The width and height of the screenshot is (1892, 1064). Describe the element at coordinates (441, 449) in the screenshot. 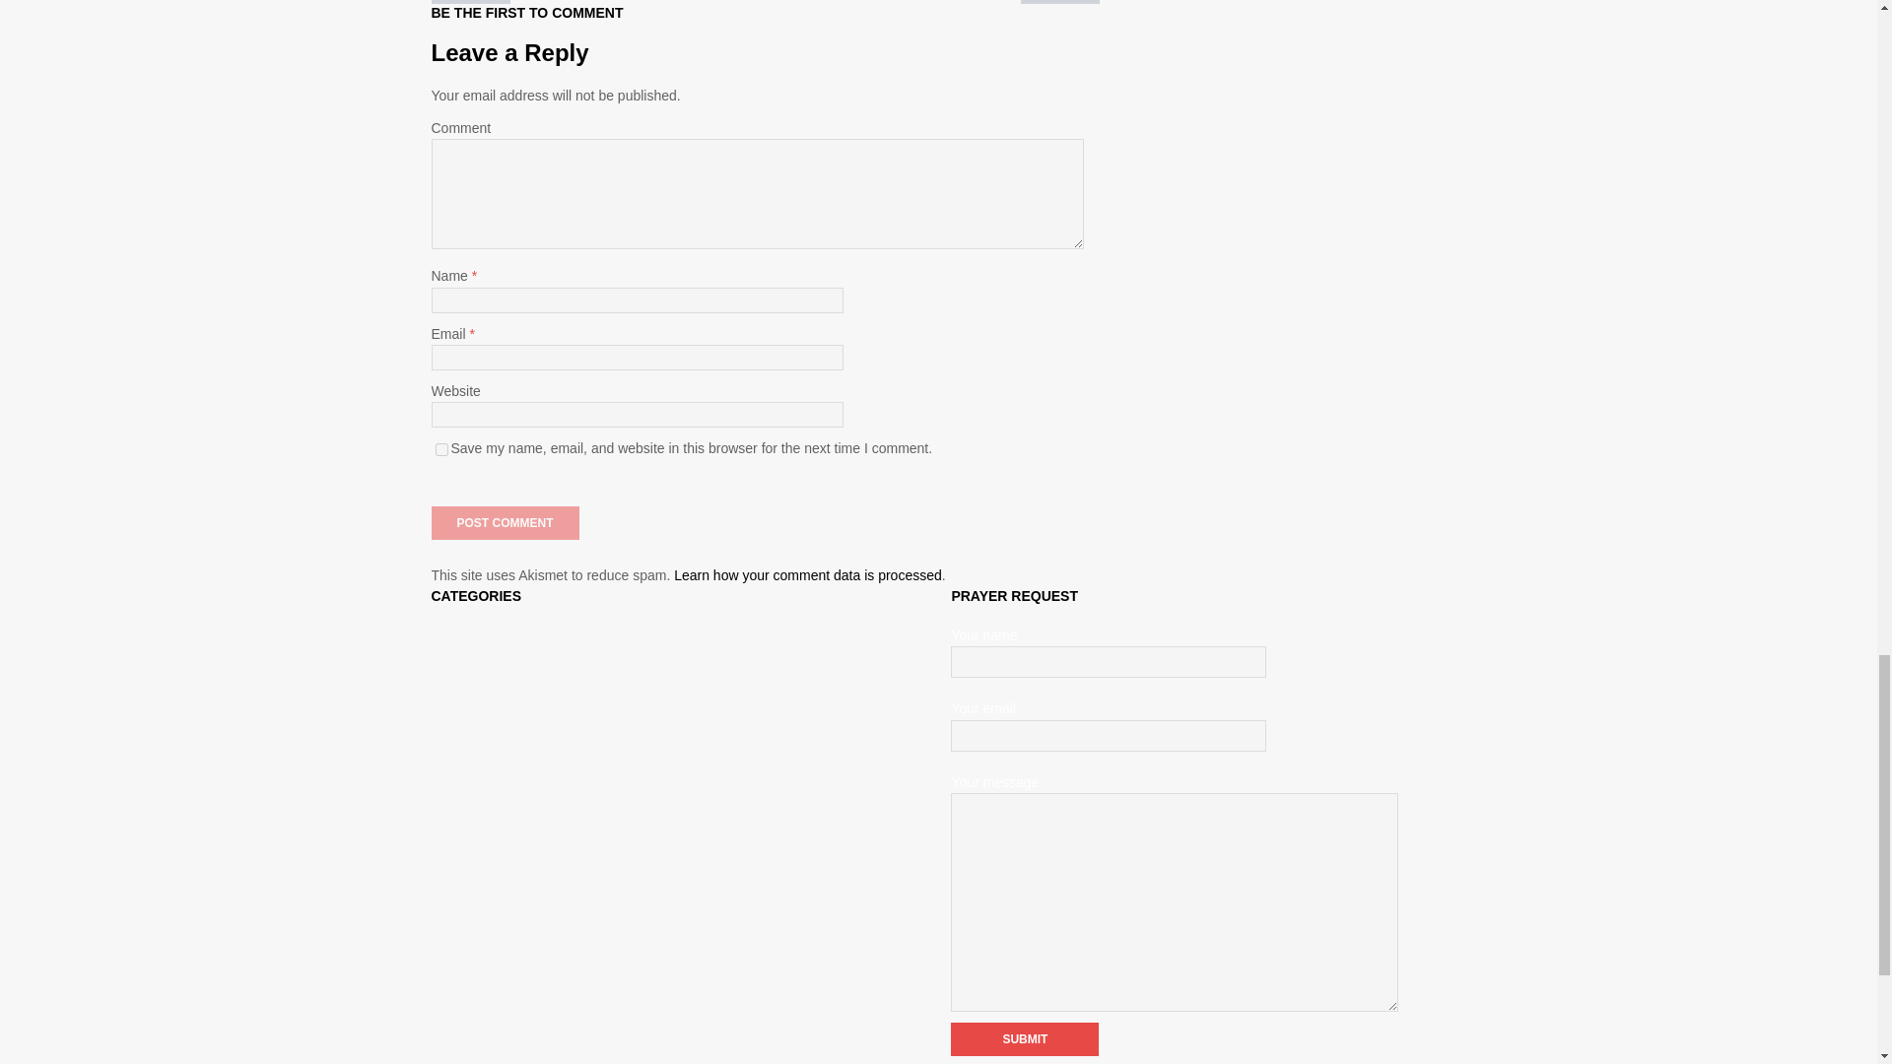

I see `yes` at that location.